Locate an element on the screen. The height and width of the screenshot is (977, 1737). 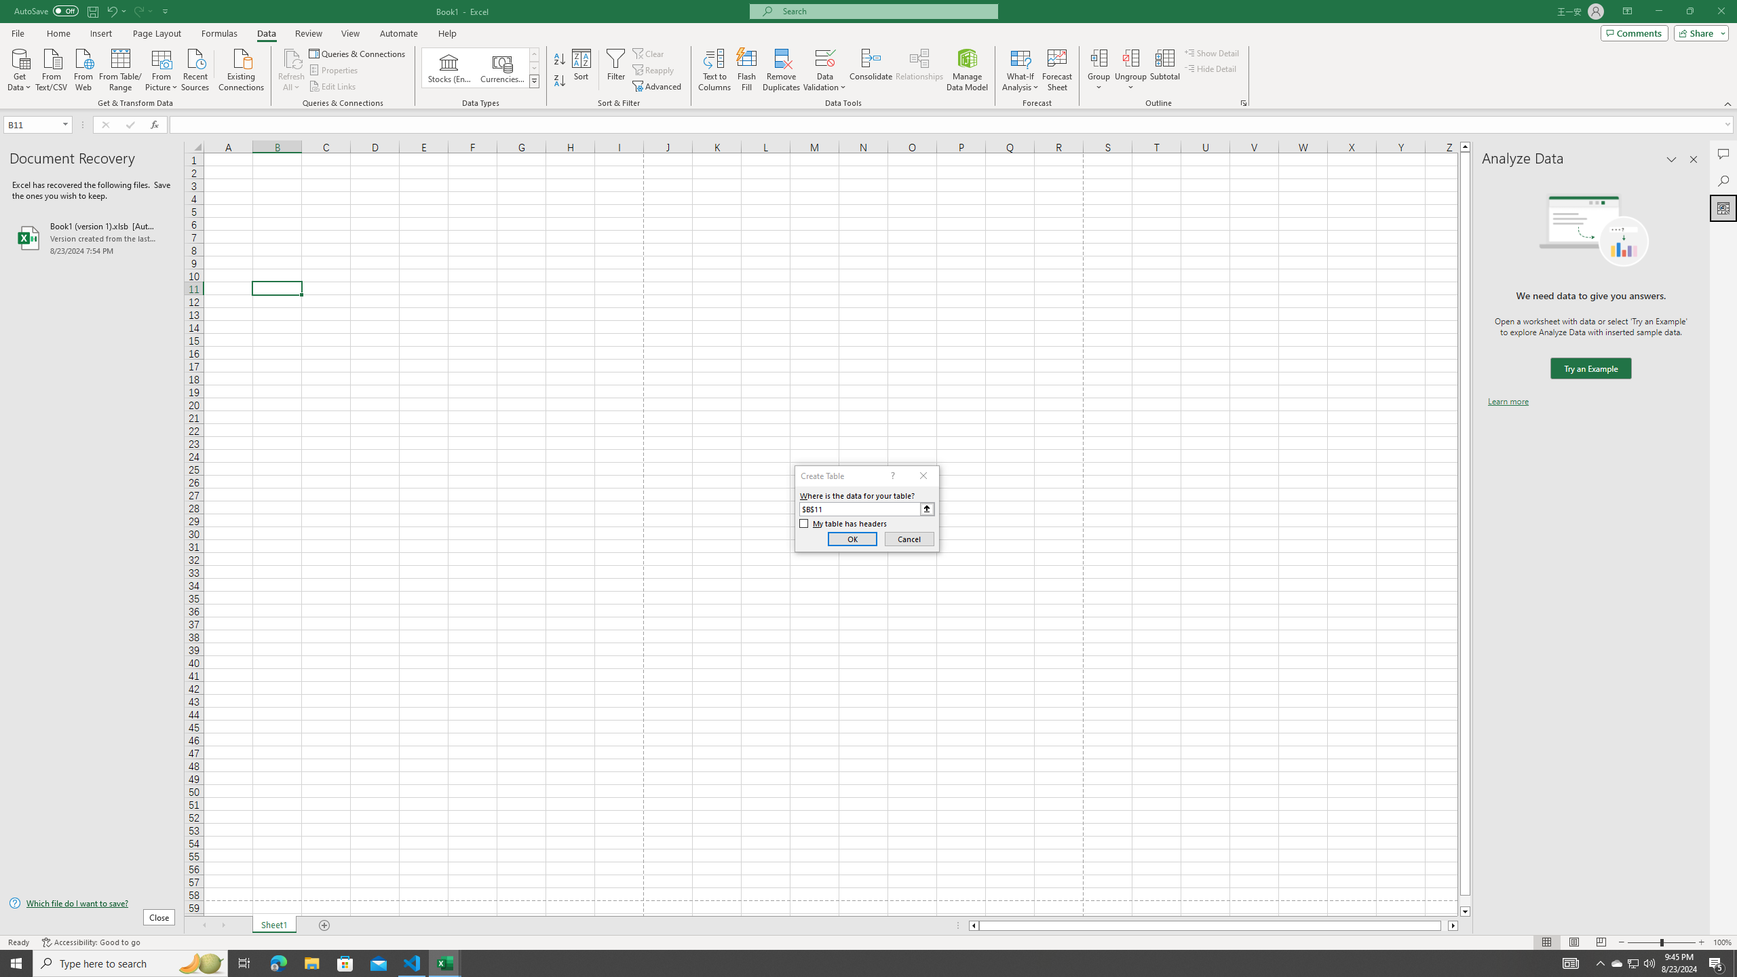
Data Types is located at coordinates (535, 81).